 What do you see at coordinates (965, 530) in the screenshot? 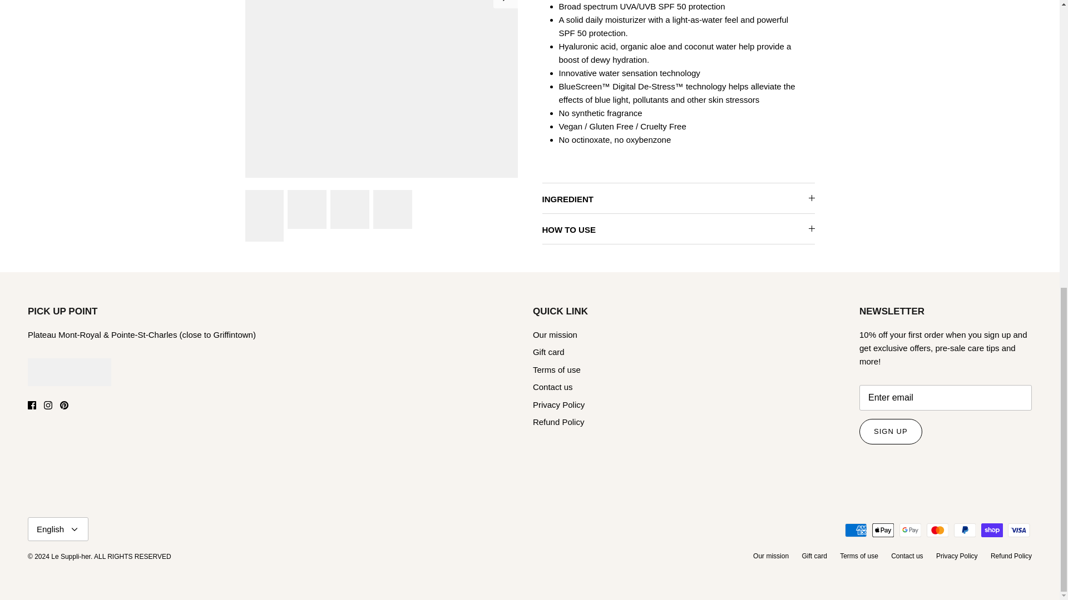
I see `PayPal` at bounding box center [965, 530].